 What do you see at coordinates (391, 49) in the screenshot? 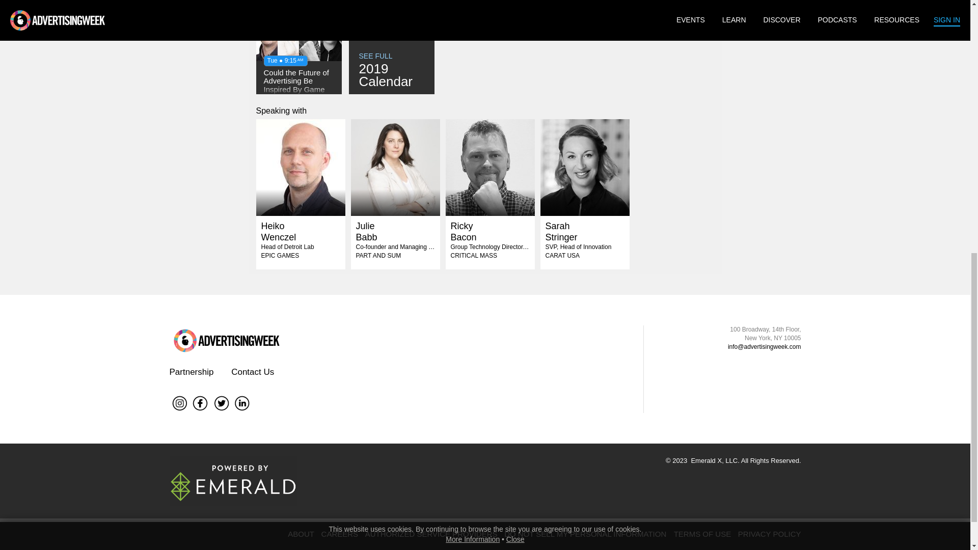
I see `More Information` at bounding box center [391, 49].